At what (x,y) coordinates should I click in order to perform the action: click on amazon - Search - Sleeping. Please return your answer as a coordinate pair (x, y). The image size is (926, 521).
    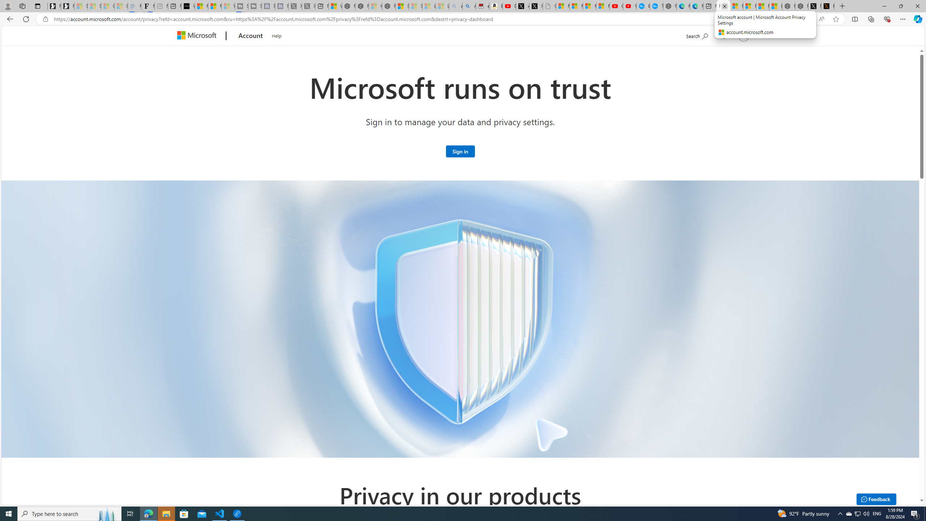
    Looking at the image, I should click on (456, 6).